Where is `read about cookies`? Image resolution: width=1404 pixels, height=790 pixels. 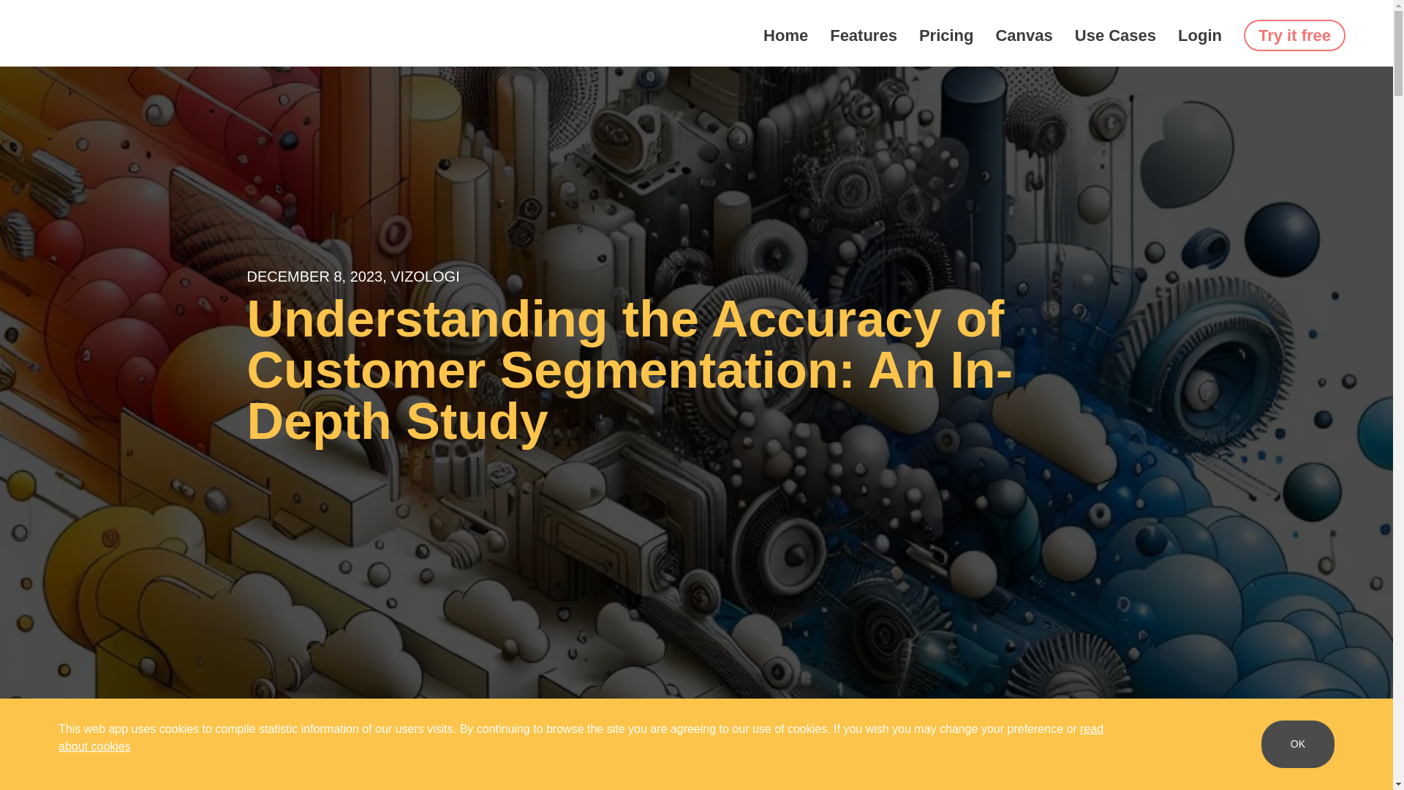
read about cookies is located at coordinates (581, 737).